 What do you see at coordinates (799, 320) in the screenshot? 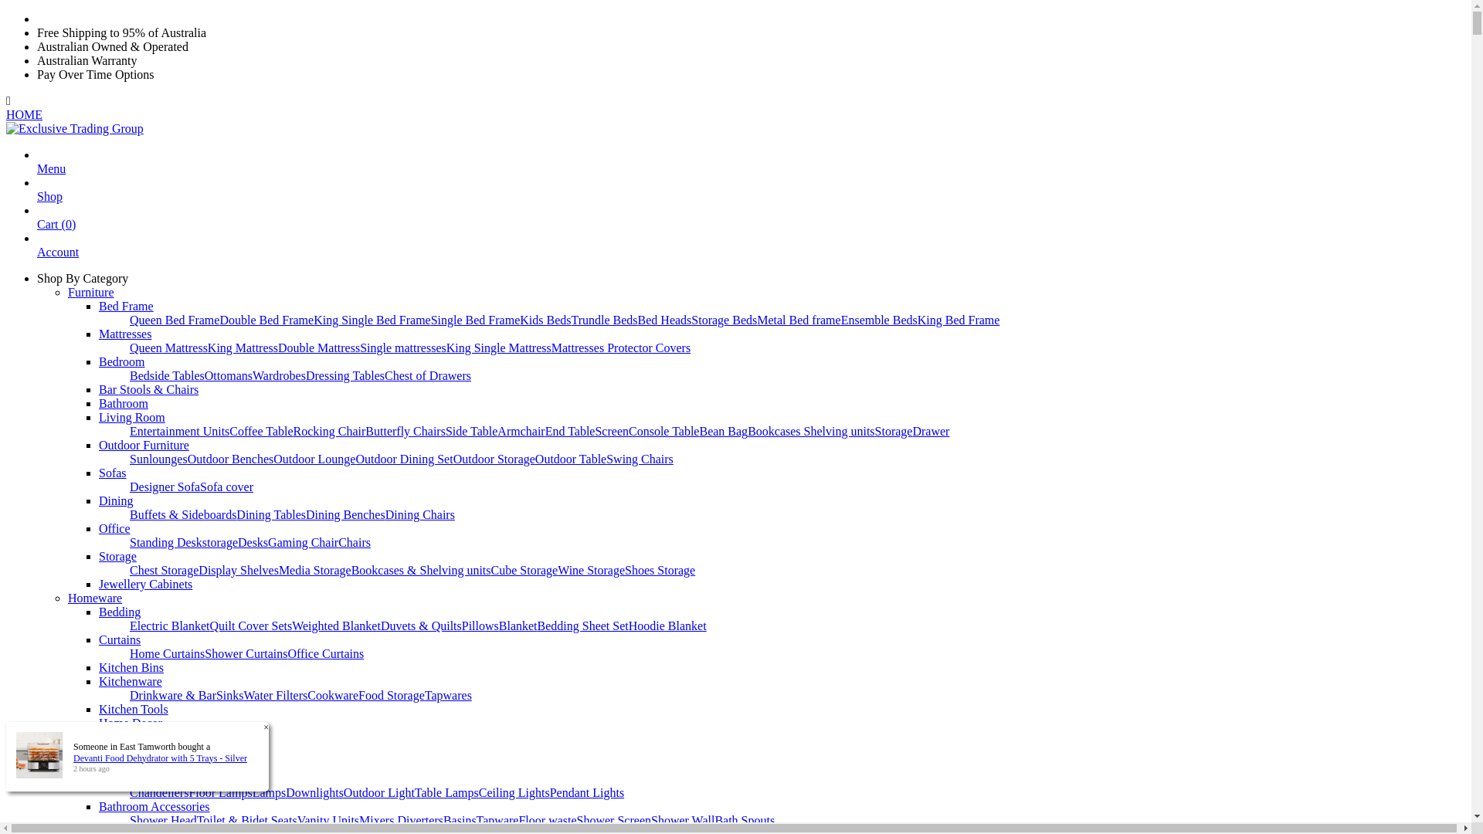
I see `Metal Bed frame` at bounding box center [799, 320].